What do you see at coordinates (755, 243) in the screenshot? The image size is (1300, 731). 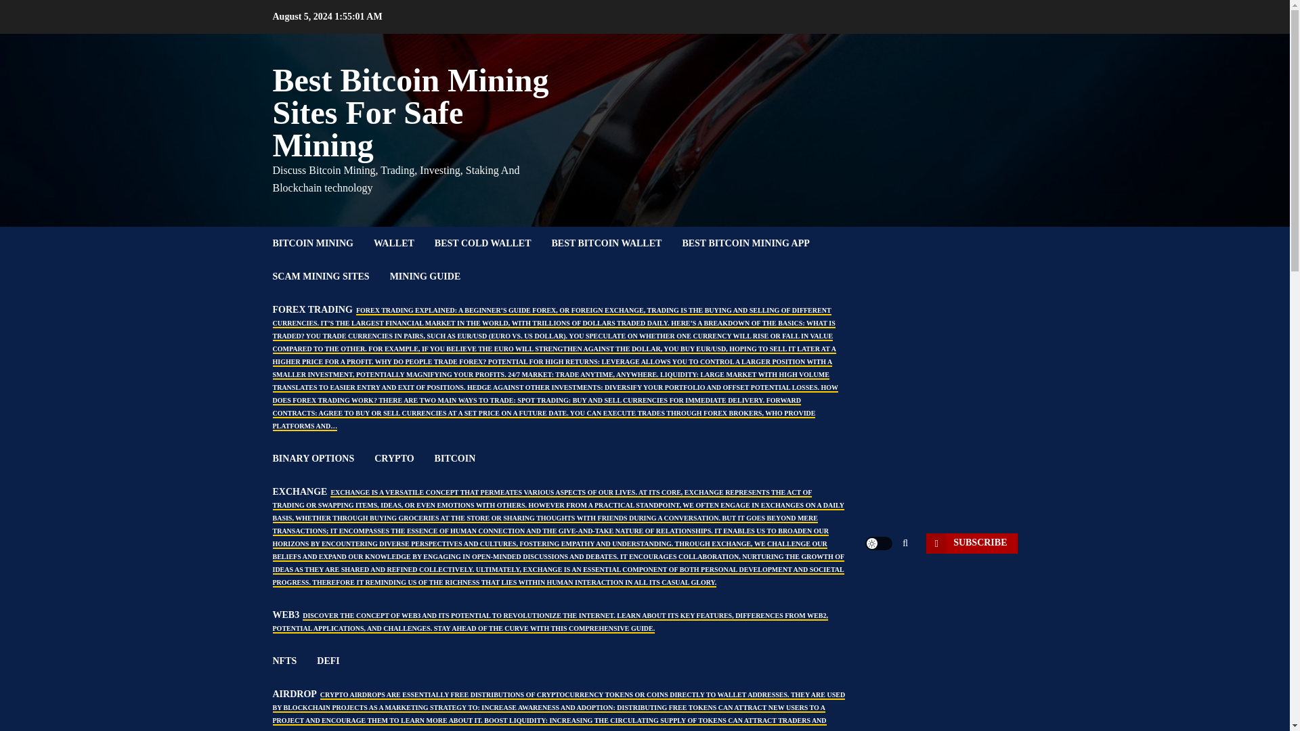 I see `BEST BITCOIN MINING APP` at bounding box center [755, 243].